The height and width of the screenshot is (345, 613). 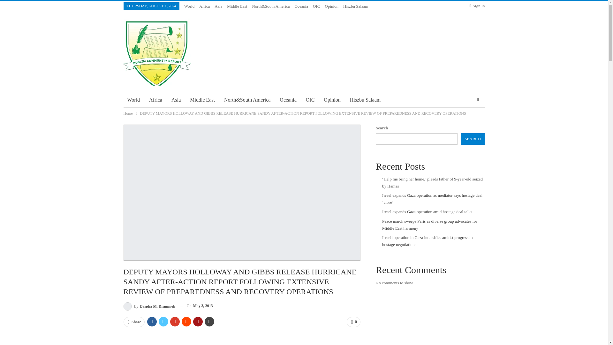 I want to click on Hiszbu Salaam, so click(x=365, y=100).